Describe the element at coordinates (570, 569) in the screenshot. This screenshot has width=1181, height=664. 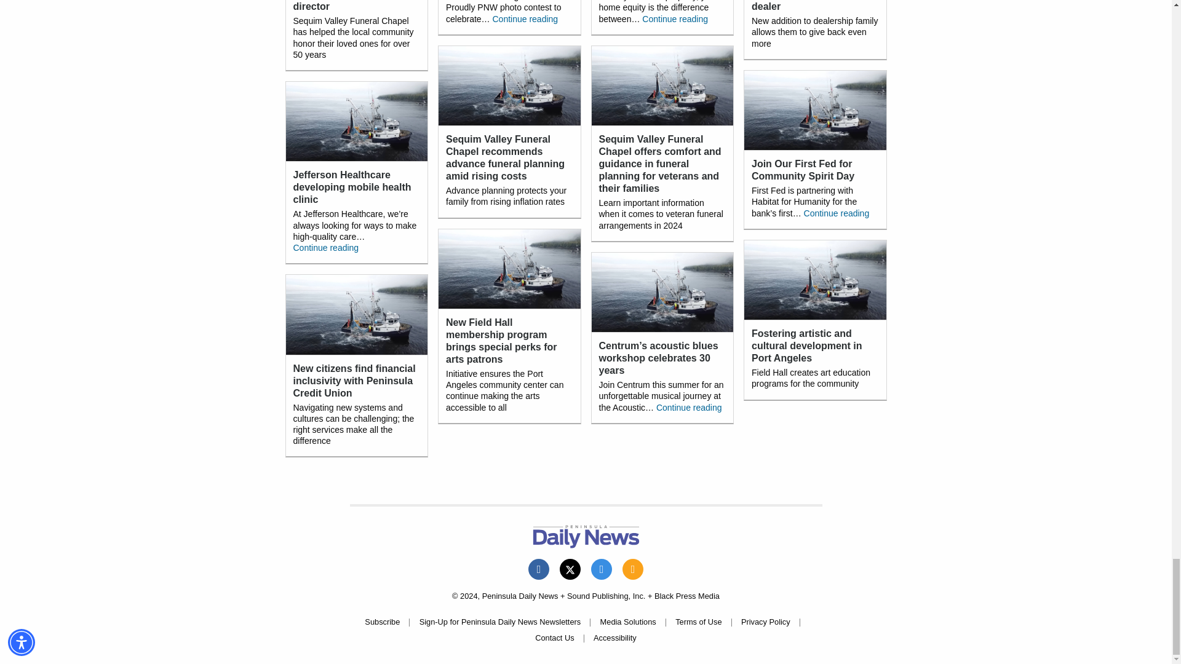
I see `Follow us on Twitter` at that location.